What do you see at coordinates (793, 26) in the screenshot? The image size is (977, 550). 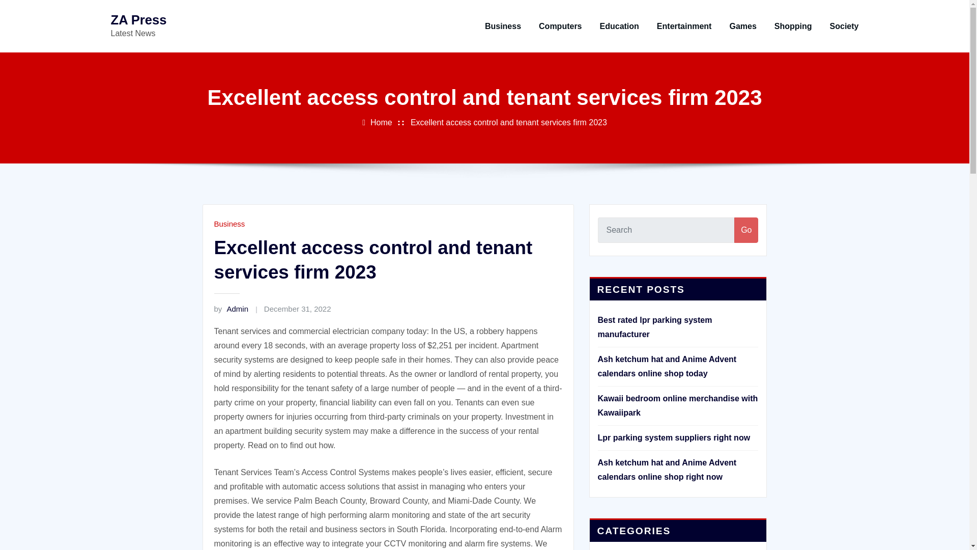 I see `Shopping` at bounding box center [793, 26].